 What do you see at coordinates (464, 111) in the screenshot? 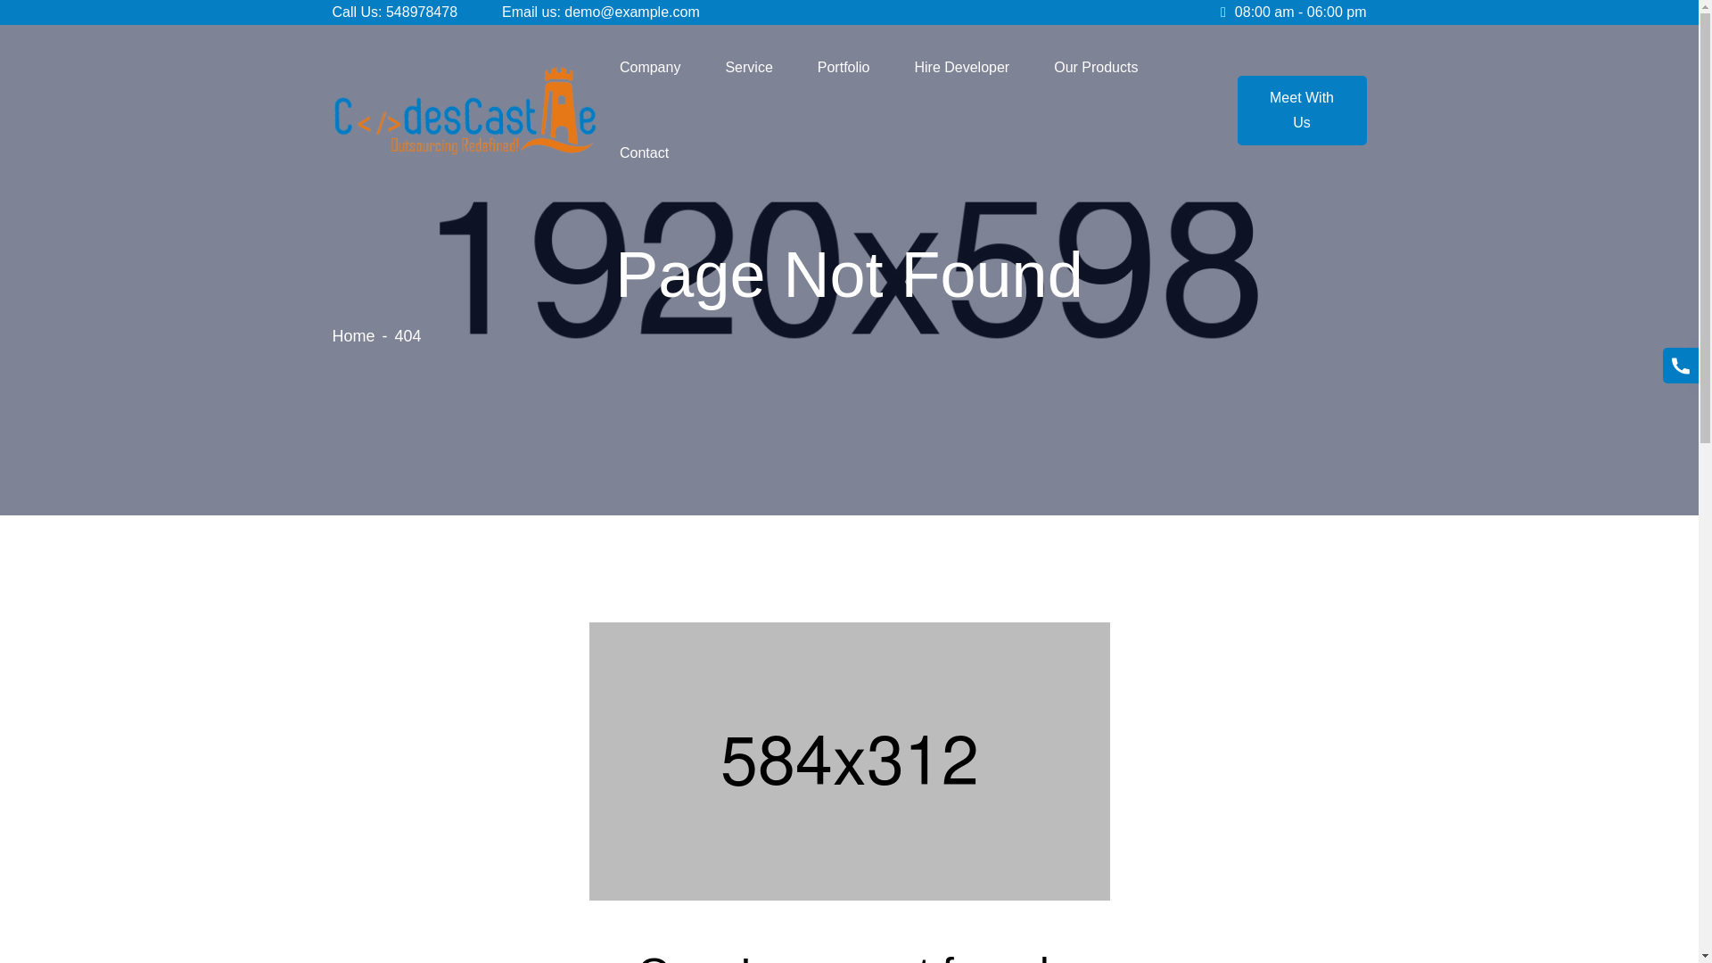
I see `Logo` at bounding box center [464, 111].